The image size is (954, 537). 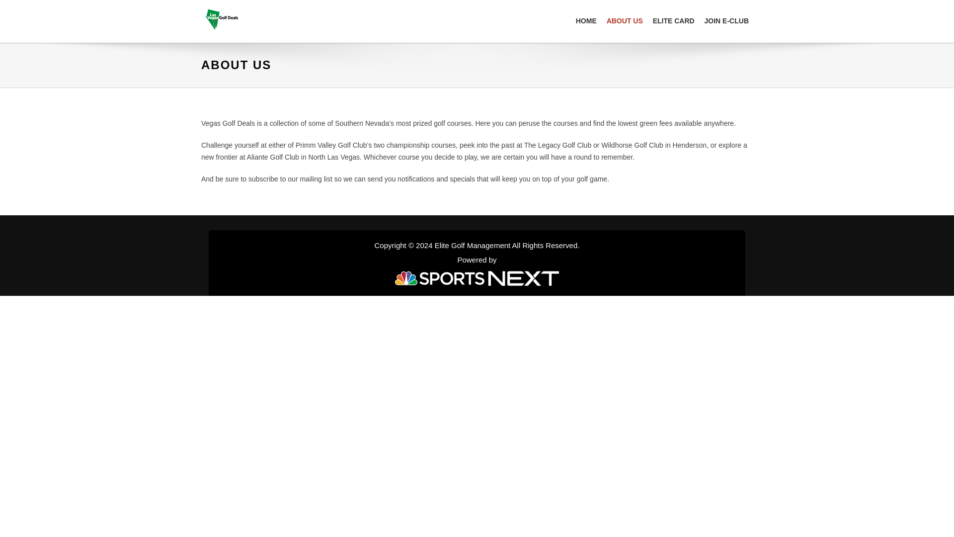 What do you see at coordinates (586, 21) in the screenshot?
I see `HOME` at bounding box center [586, 21].